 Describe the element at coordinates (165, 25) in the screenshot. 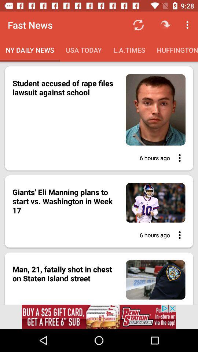

I see `tap on icon just left to the refresh button` at that location.